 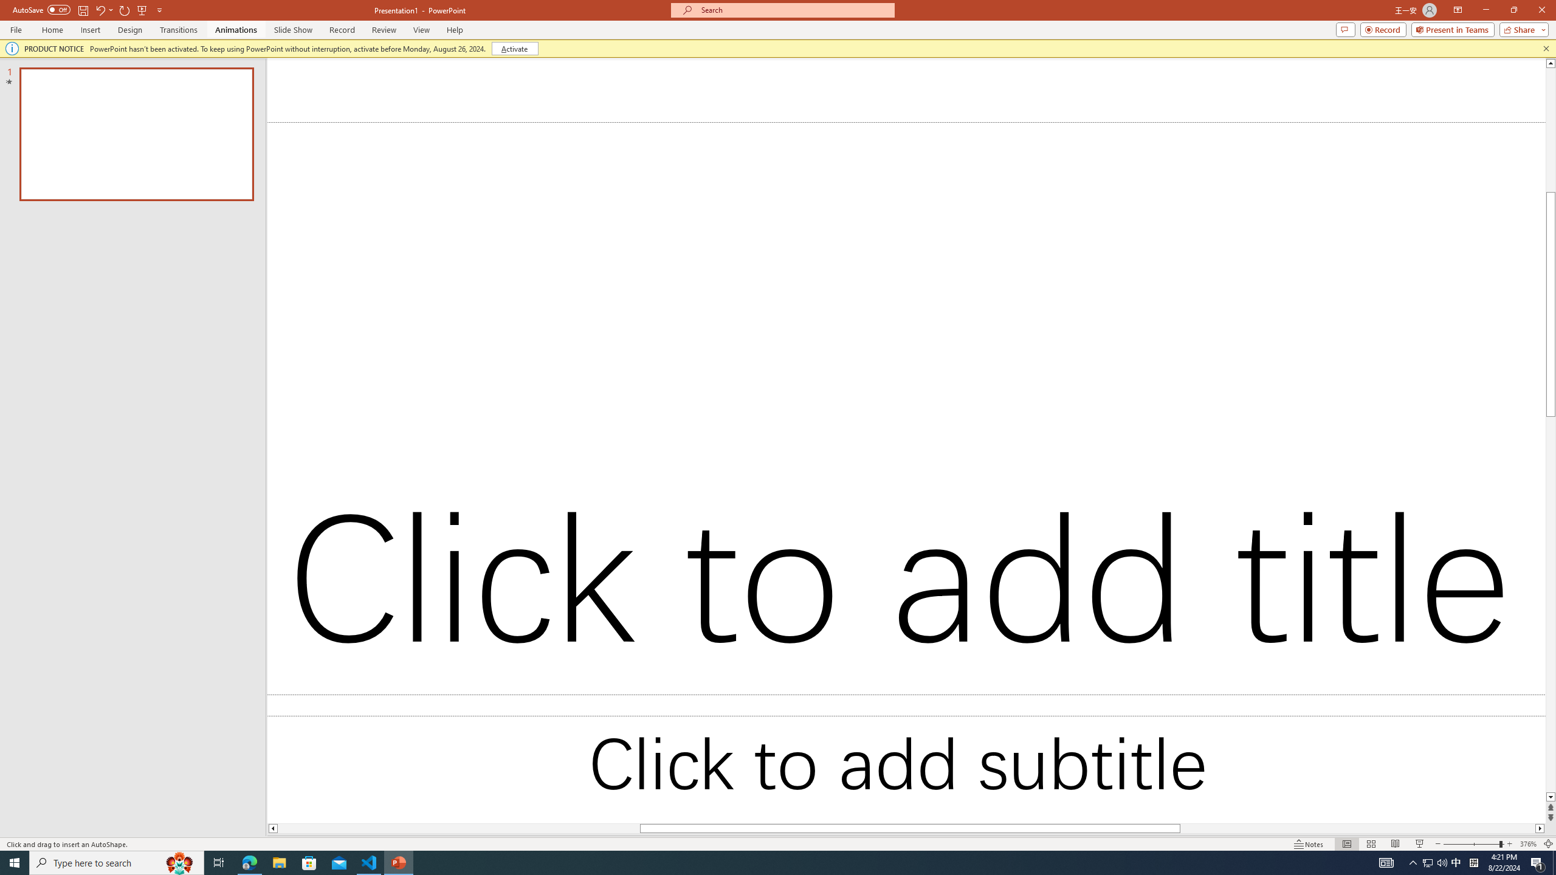 What do you see at coordinates (597, 109) in the screenshot?
I see `Shading RGB(0, 0, 0)` at bounding box center [597, 109].